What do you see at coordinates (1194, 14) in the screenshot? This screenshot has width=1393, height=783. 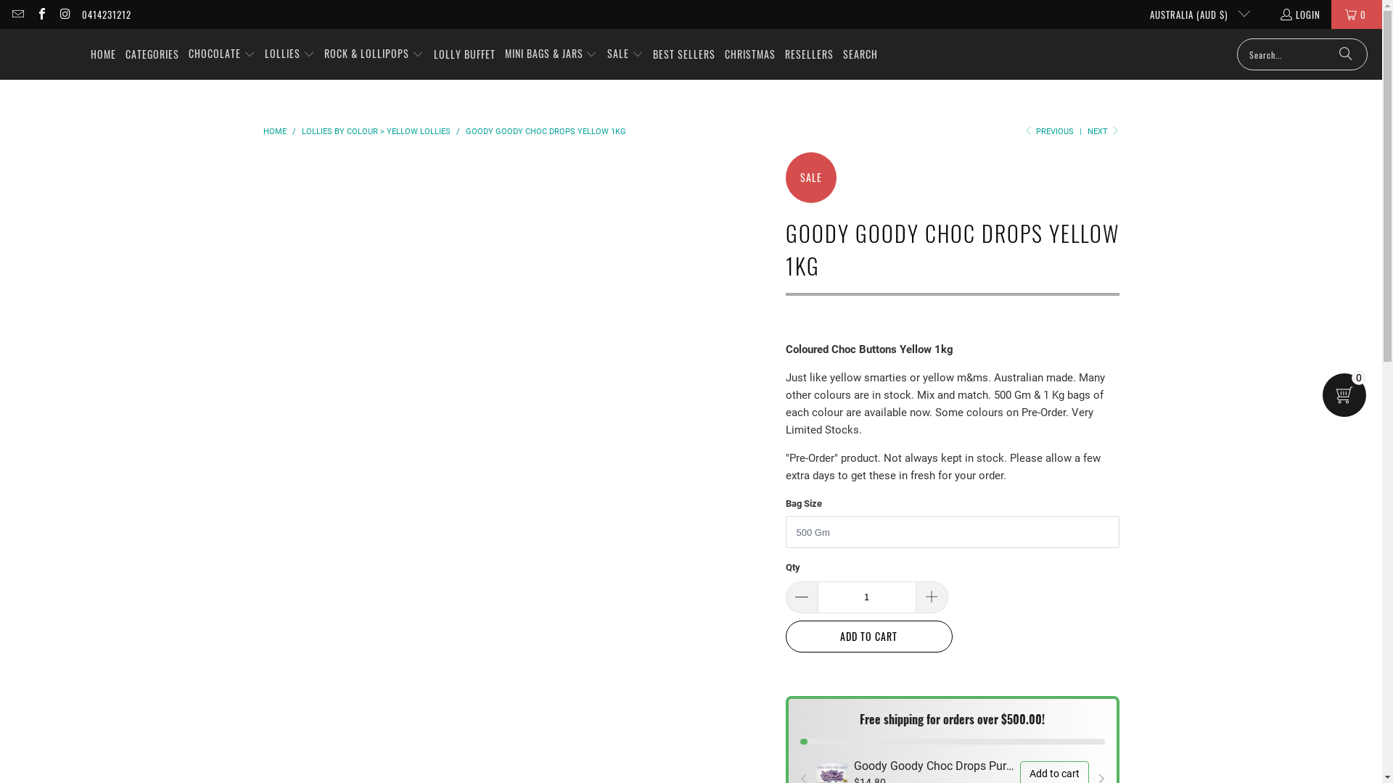 I see `AUSTRALIA (AUD $)` at bounding box center [1194, 14].